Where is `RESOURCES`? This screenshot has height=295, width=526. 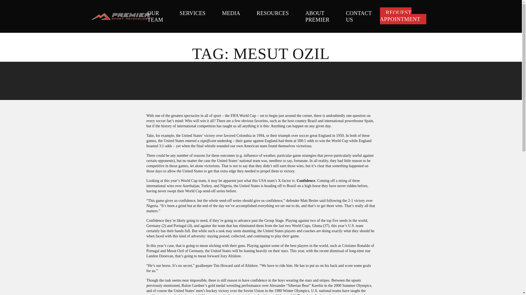 RESOURCES is located at coordinates (273, 13).